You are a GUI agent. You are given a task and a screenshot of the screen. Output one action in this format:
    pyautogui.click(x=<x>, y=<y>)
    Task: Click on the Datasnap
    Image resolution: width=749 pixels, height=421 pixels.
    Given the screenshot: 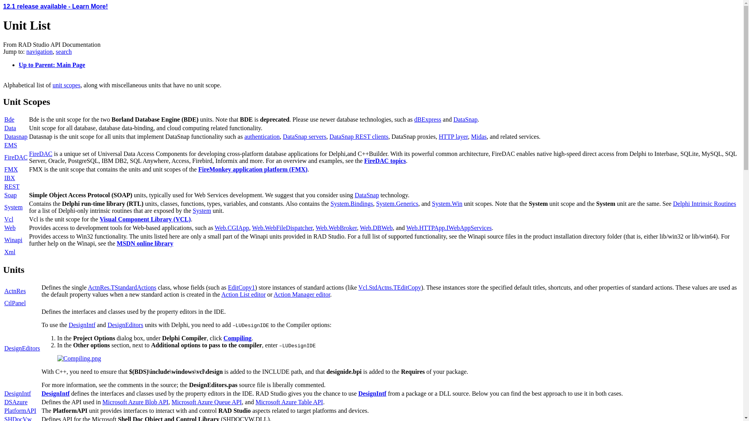 What is the action you would take?
    pyautogui.click(x=16, y=136)
    